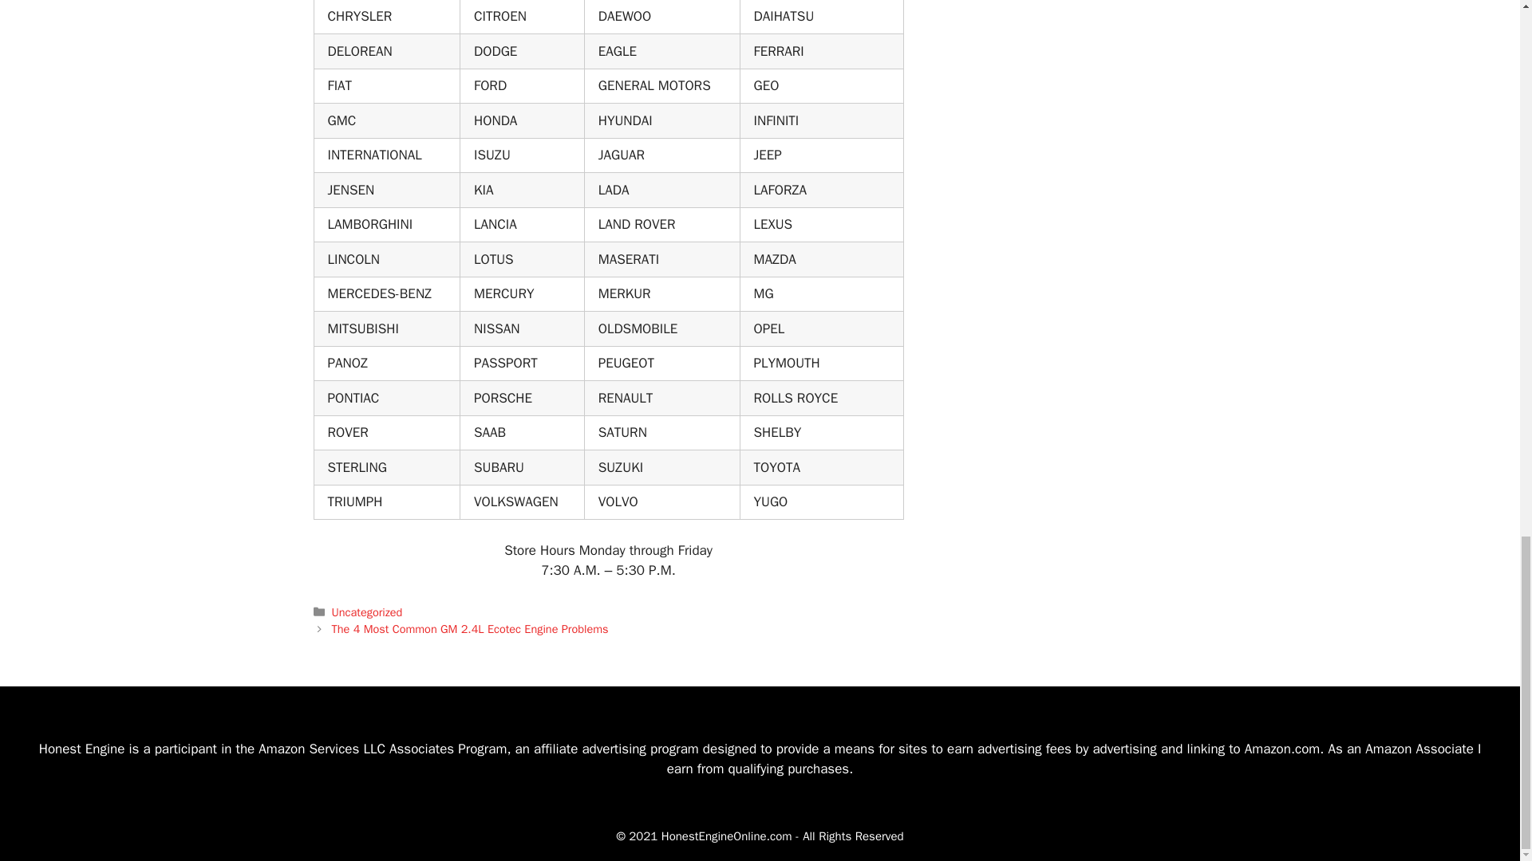  What do you see at coordinates (367, 612) in the screenshot?
I see `Uncategorized` at bounding box center [367, 612].